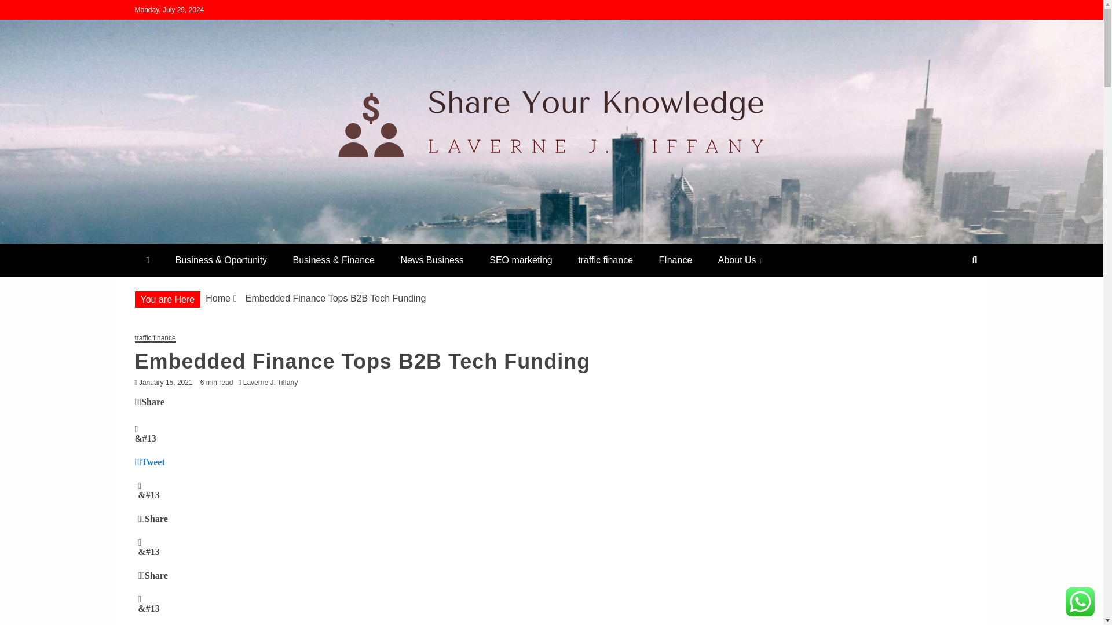 The image size is (1112, 625). Describe the element at coordinates (521, 260) in the screenshot. I see `SEO marketing` at that location.